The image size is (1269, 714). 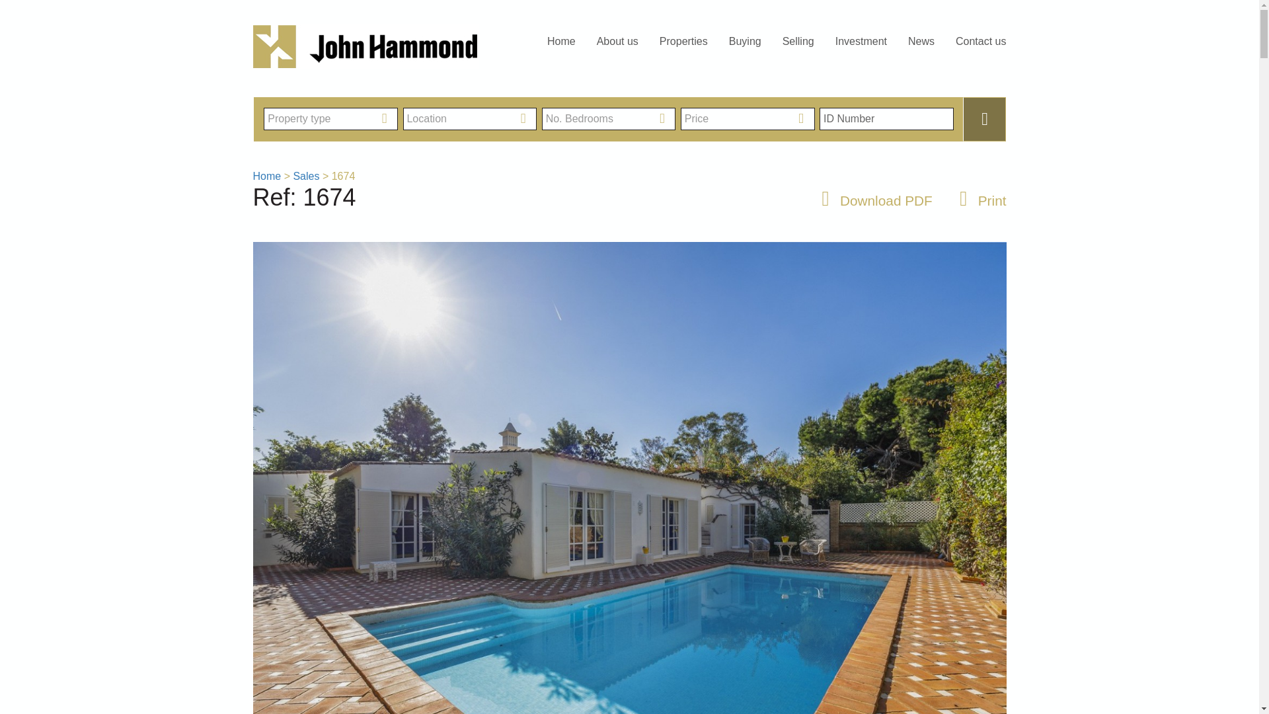 What do you see at coordinates (798, 41) in the screenshot?
I see `Selling` at bounding box center [798, 41].